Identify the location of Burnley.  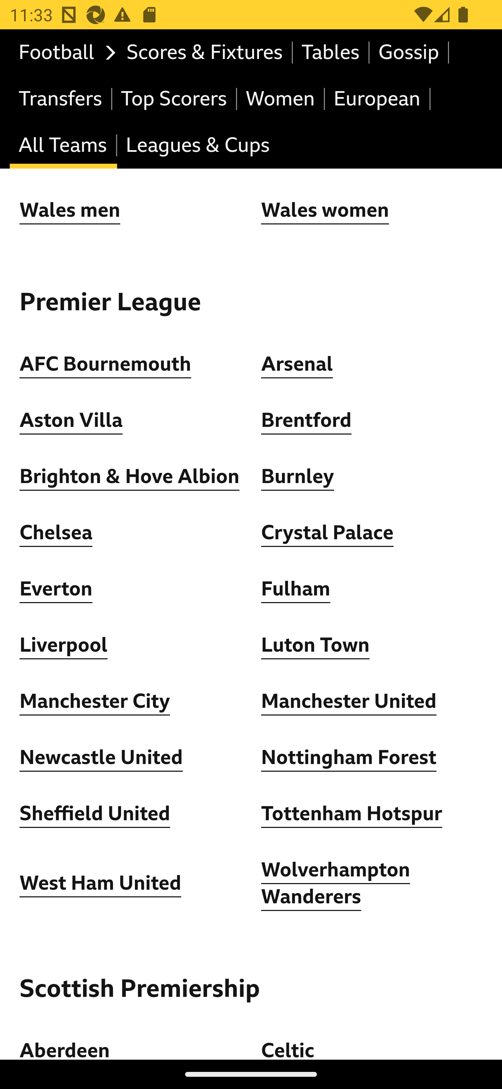
(298, 477).